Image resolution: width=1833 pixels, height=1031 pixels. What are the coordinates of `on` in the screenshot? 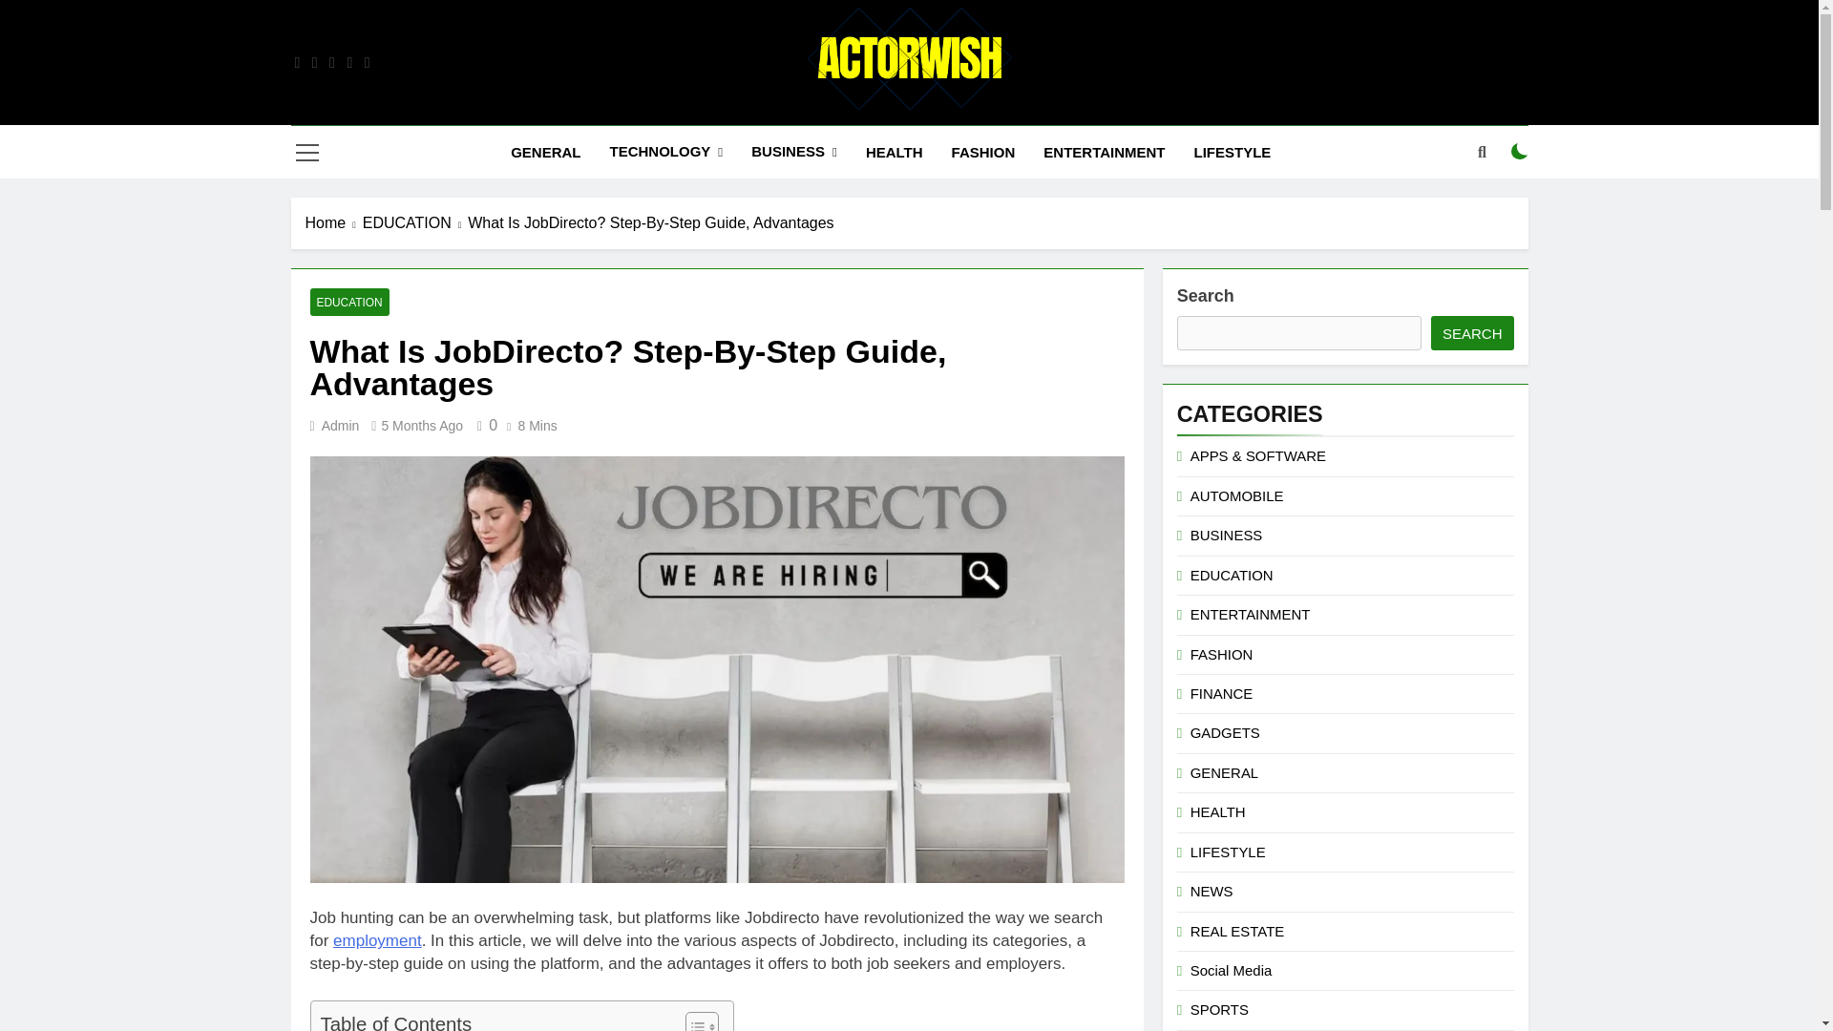 It's located at (1520, 152).